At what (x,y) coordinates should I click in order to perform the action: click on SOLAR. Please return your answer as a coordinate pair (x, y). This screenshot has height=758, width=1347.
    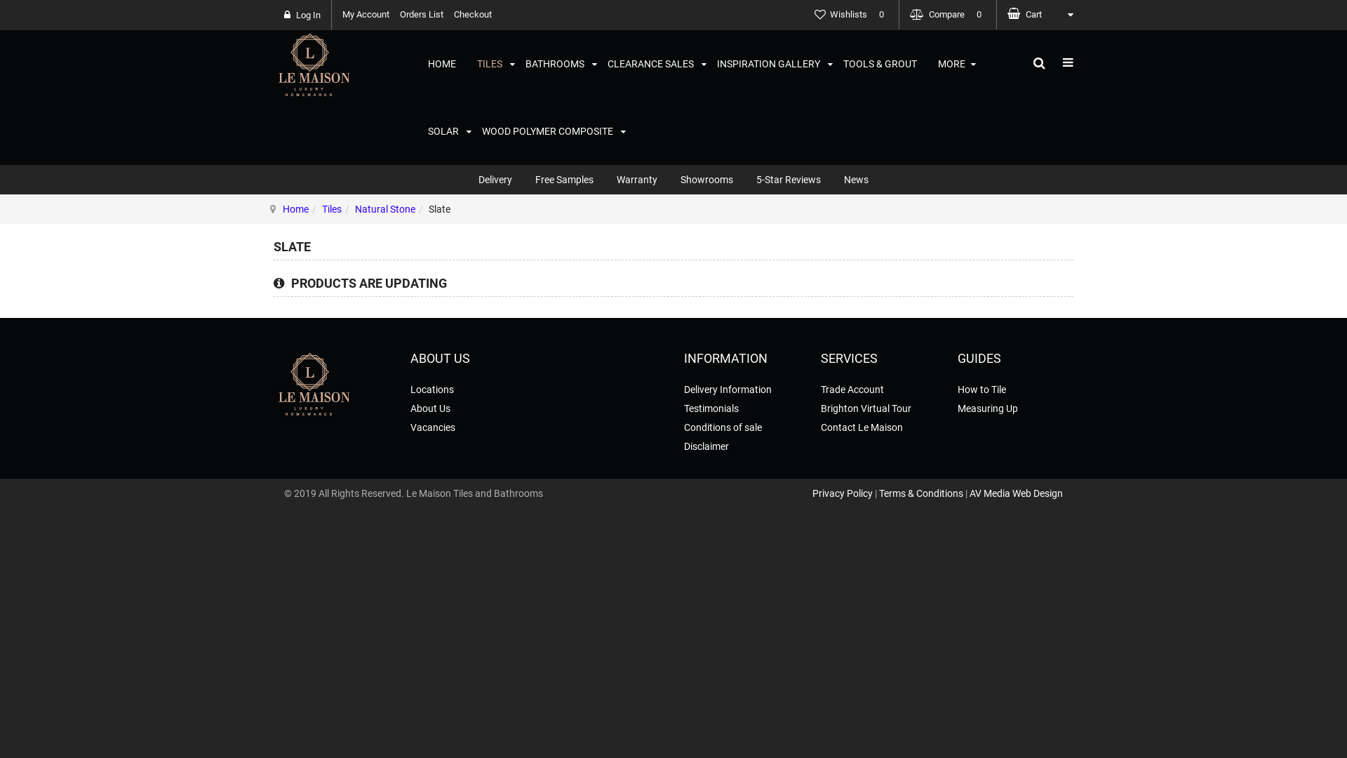
    Looking at the image, I should click on (445, 131).